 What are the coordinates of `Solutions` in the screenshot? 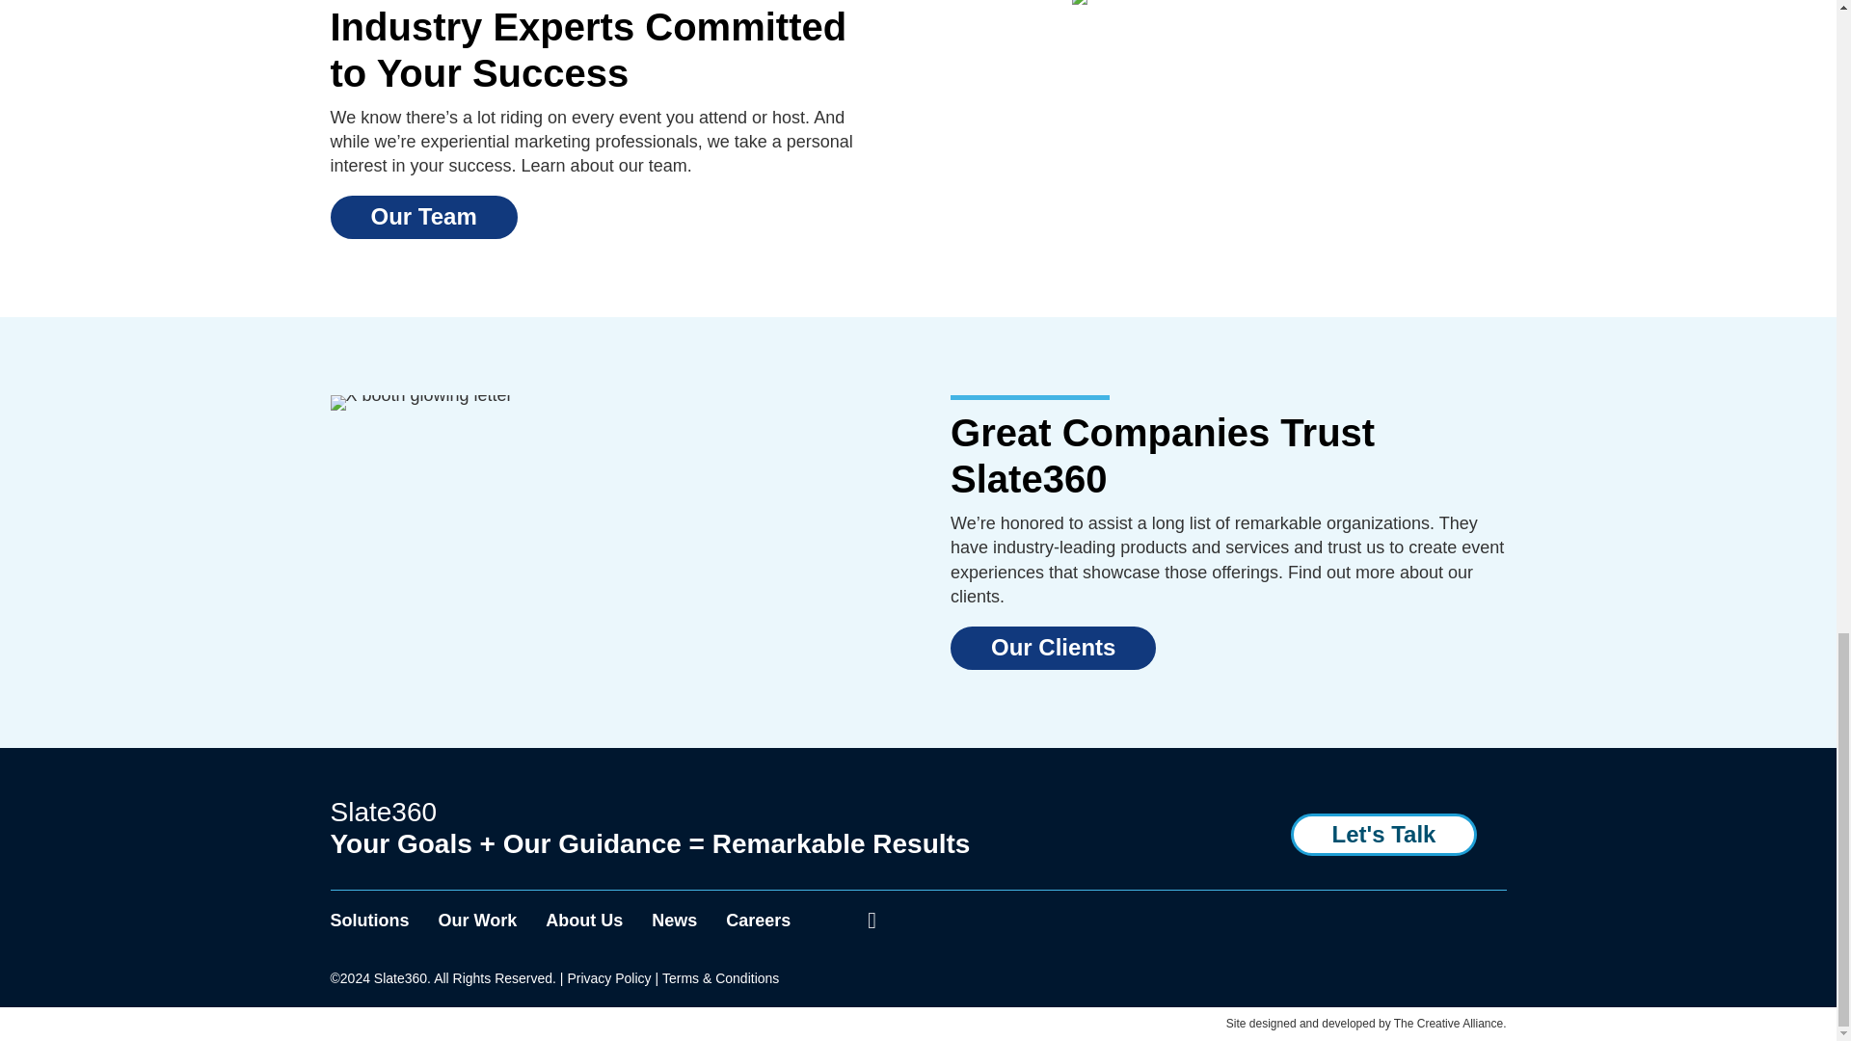 It's located at (368, 921).